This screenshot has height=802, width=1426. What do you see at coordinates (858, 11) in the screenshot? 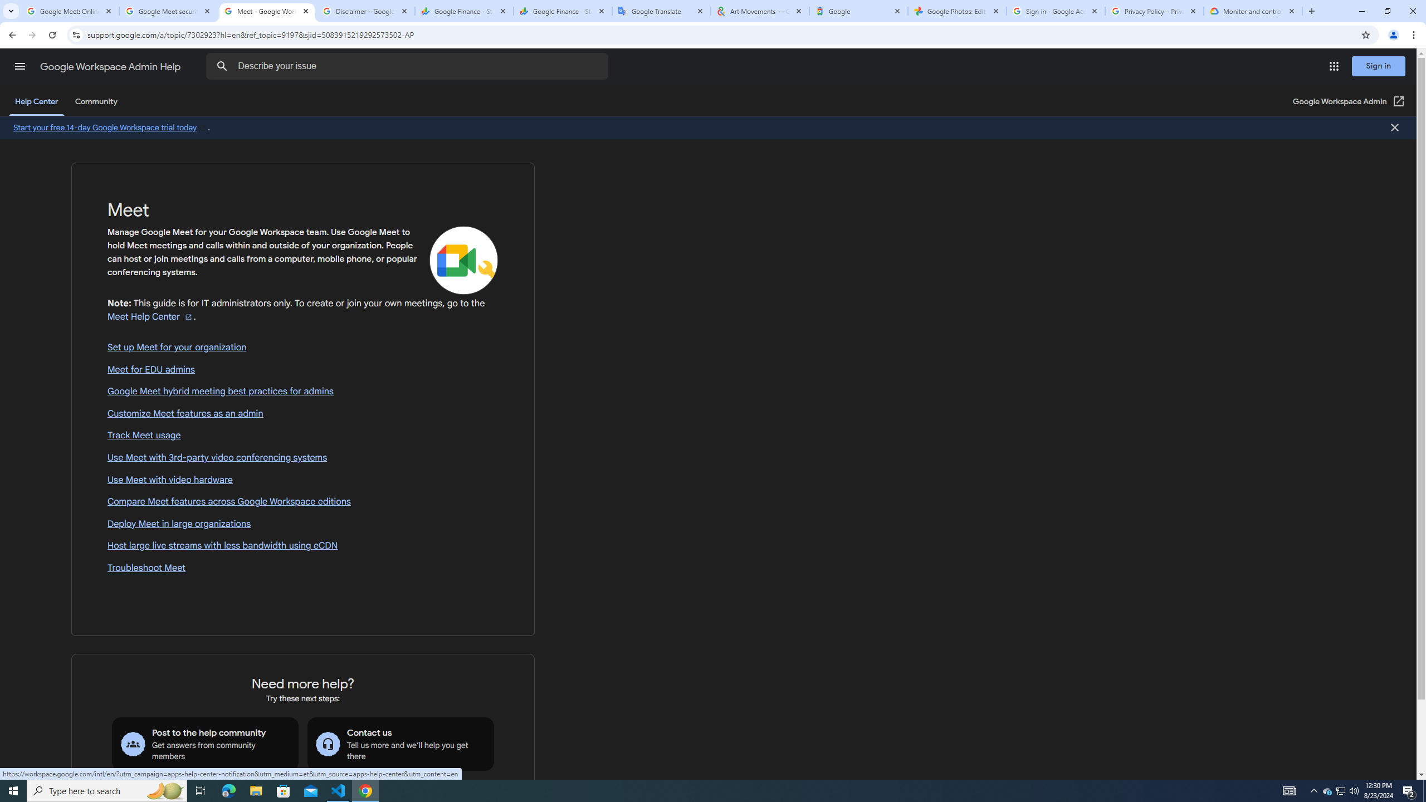
I see `Google` at bounding box center [858, 11].